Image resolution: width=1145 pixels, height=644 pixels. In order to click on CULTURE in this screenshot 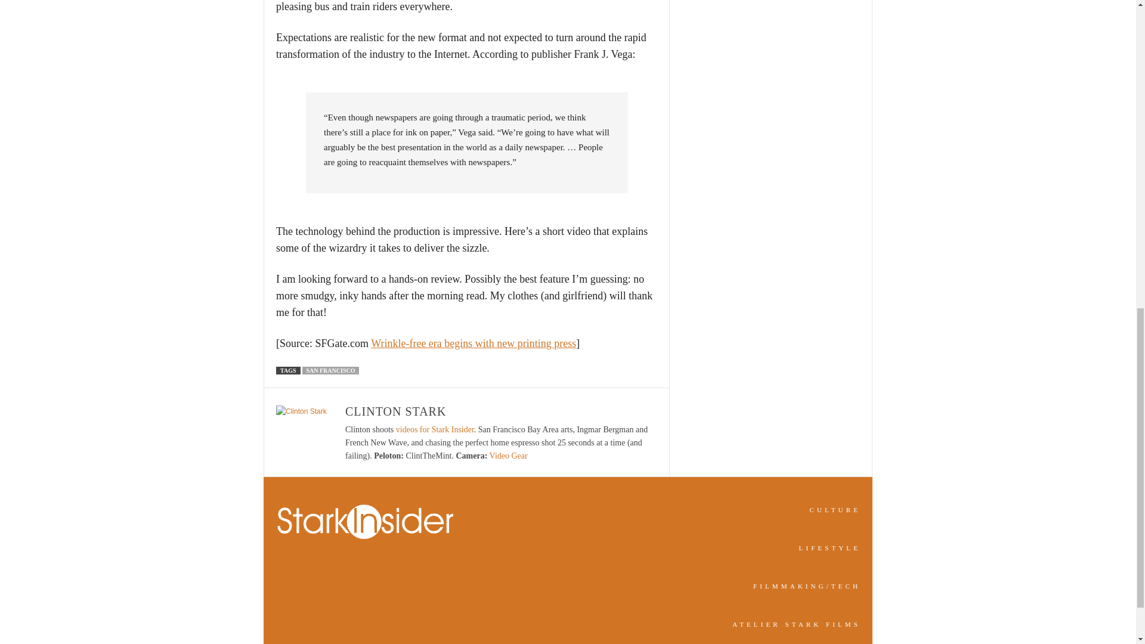, I will do `click(835, 509)`.